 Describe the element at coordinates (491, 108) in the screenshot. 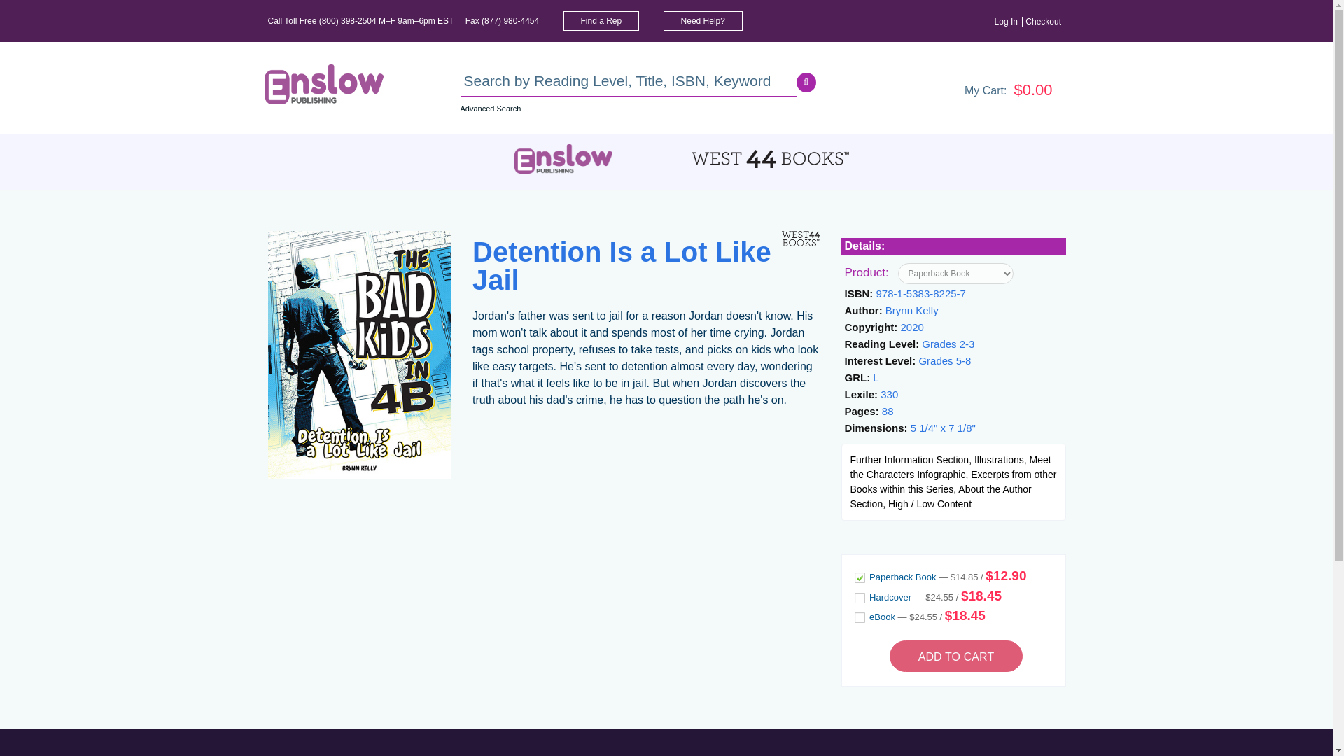

I see `Advanced Search` at that location.